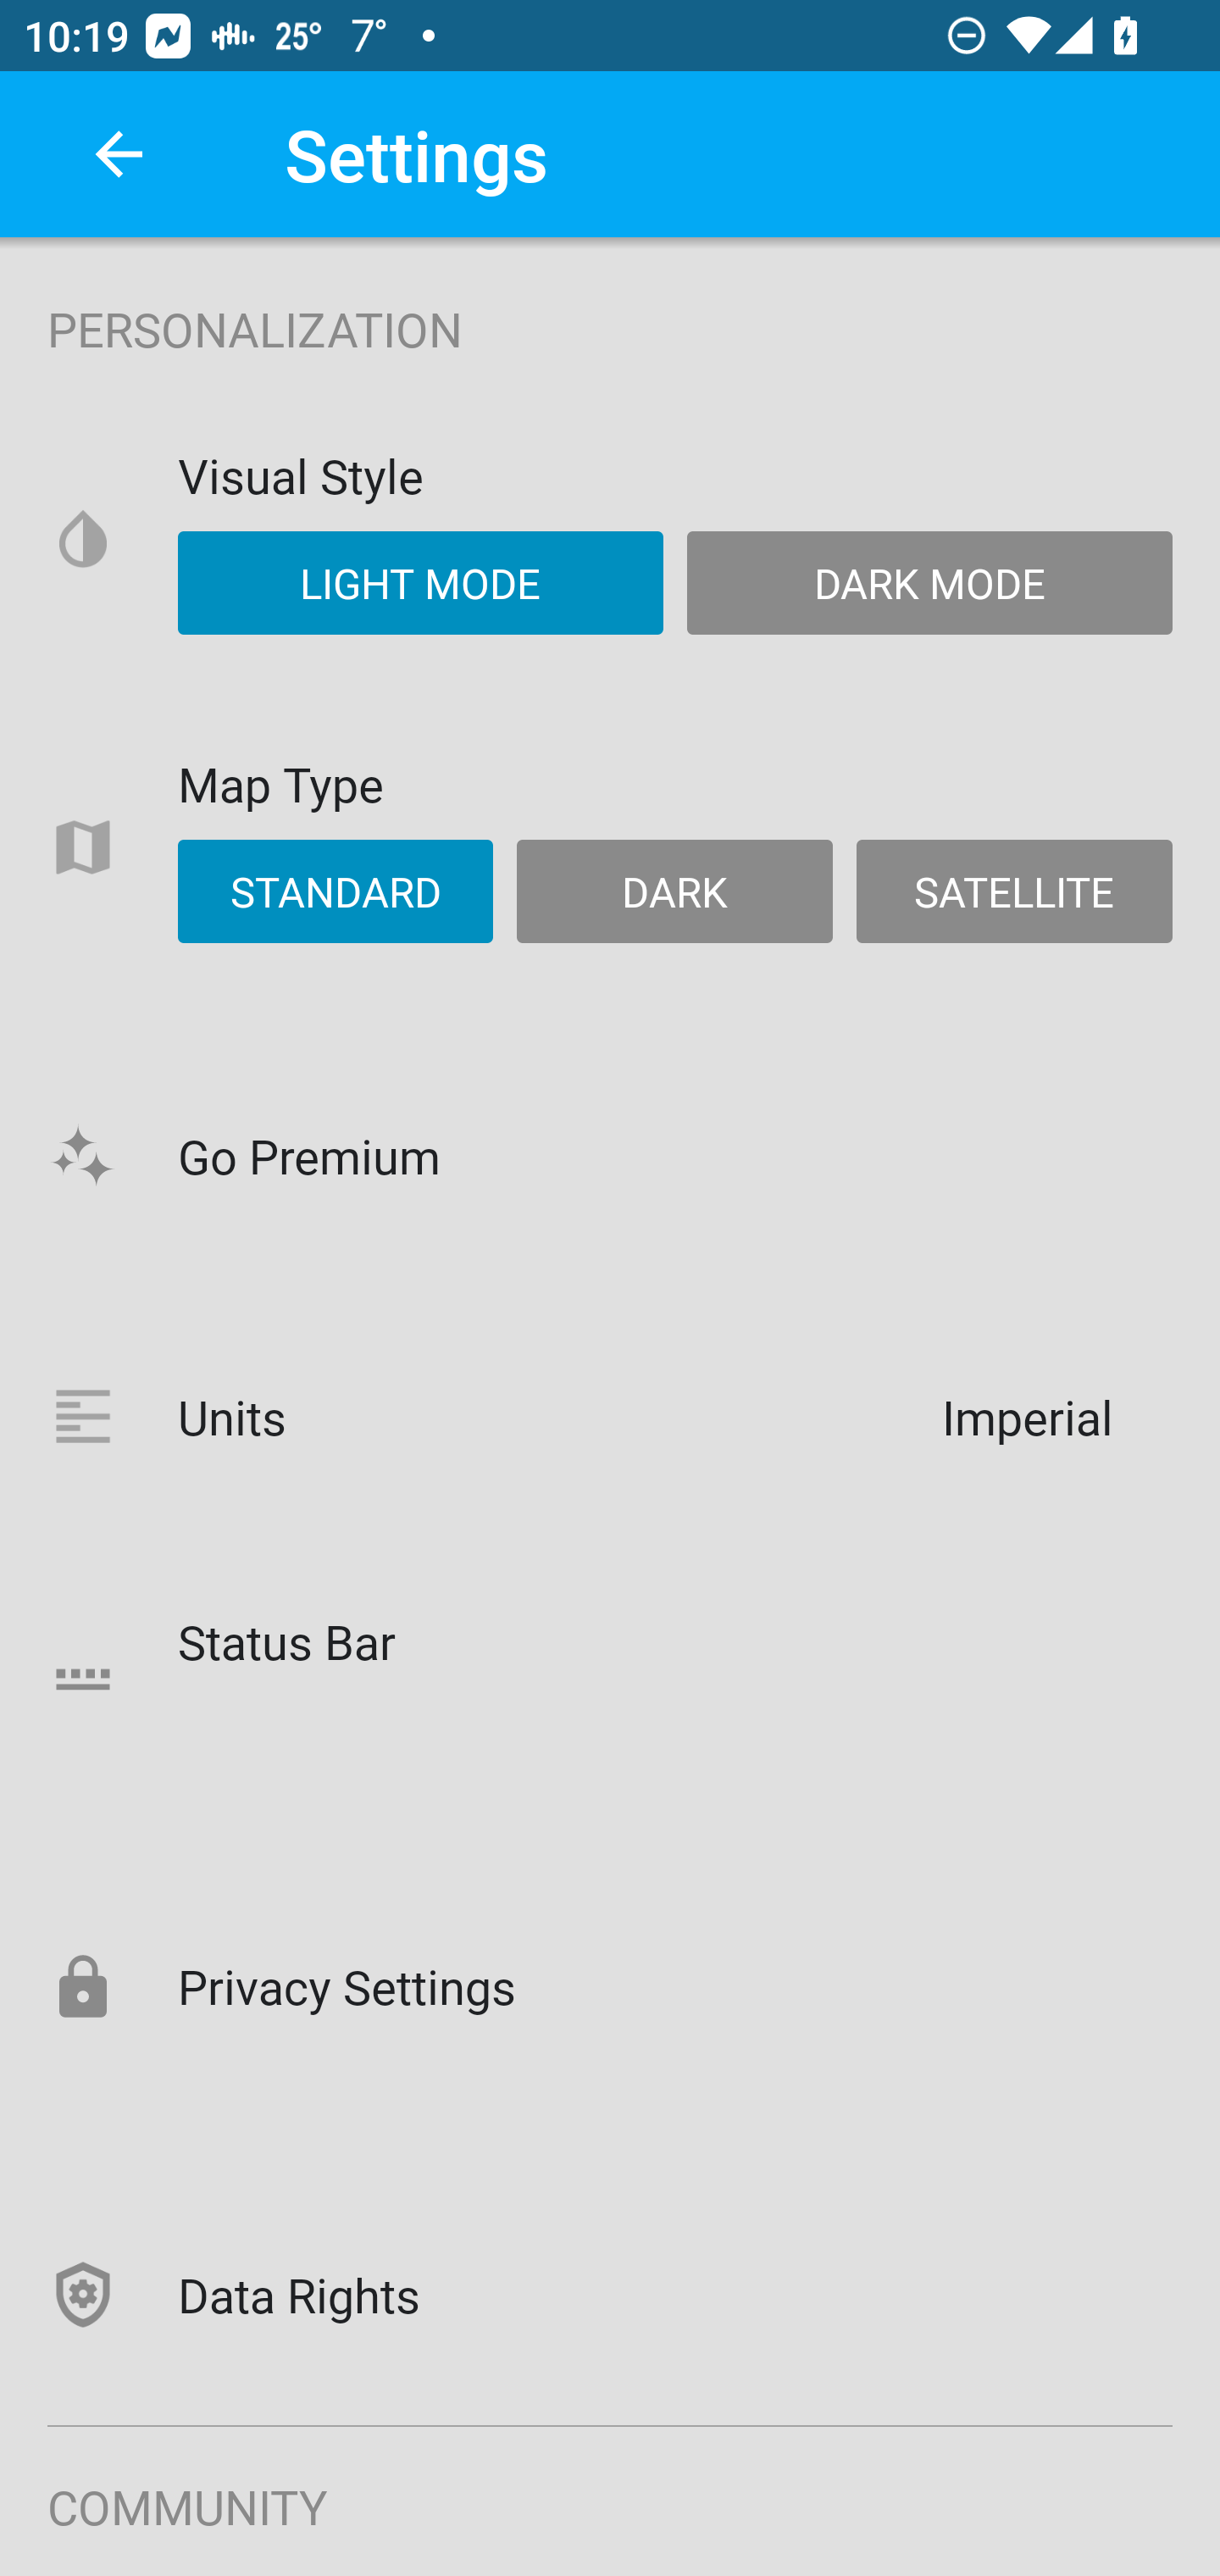 This screenshot has height=2576, width=1220. What do you see at coordinates (610, 1417) in the screenshot?
I see `Units Imperial` at bounding box center [610, 1417].